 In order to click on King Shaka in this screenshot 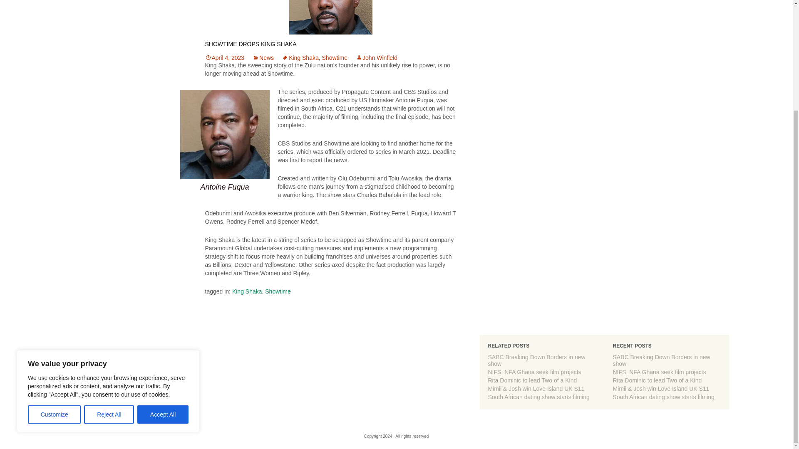, I will do `click(300, 57)`.